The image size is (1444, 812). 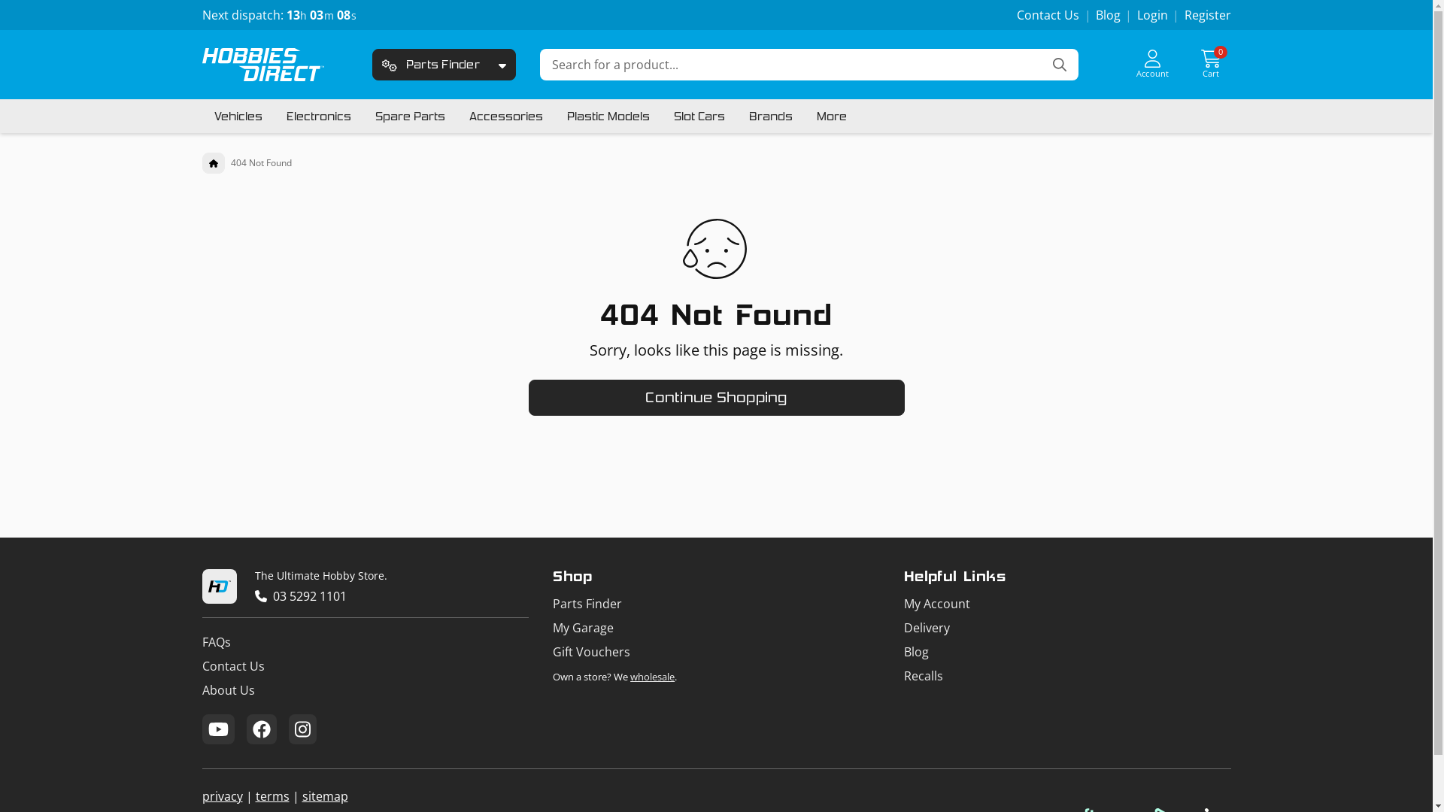 I want to click on Contact Us, so click(x=366, y=666).